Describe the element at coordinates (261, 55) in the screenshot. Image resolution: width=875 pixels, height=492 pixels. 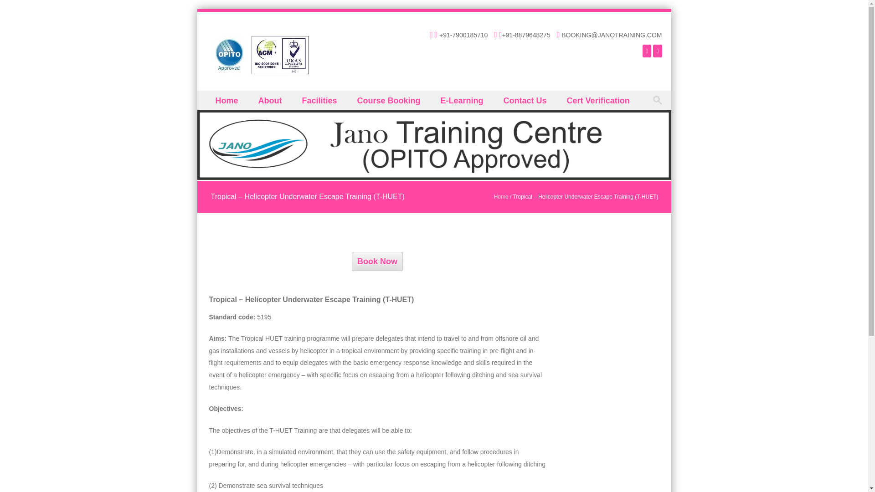
I see `Jano Training` at that location.